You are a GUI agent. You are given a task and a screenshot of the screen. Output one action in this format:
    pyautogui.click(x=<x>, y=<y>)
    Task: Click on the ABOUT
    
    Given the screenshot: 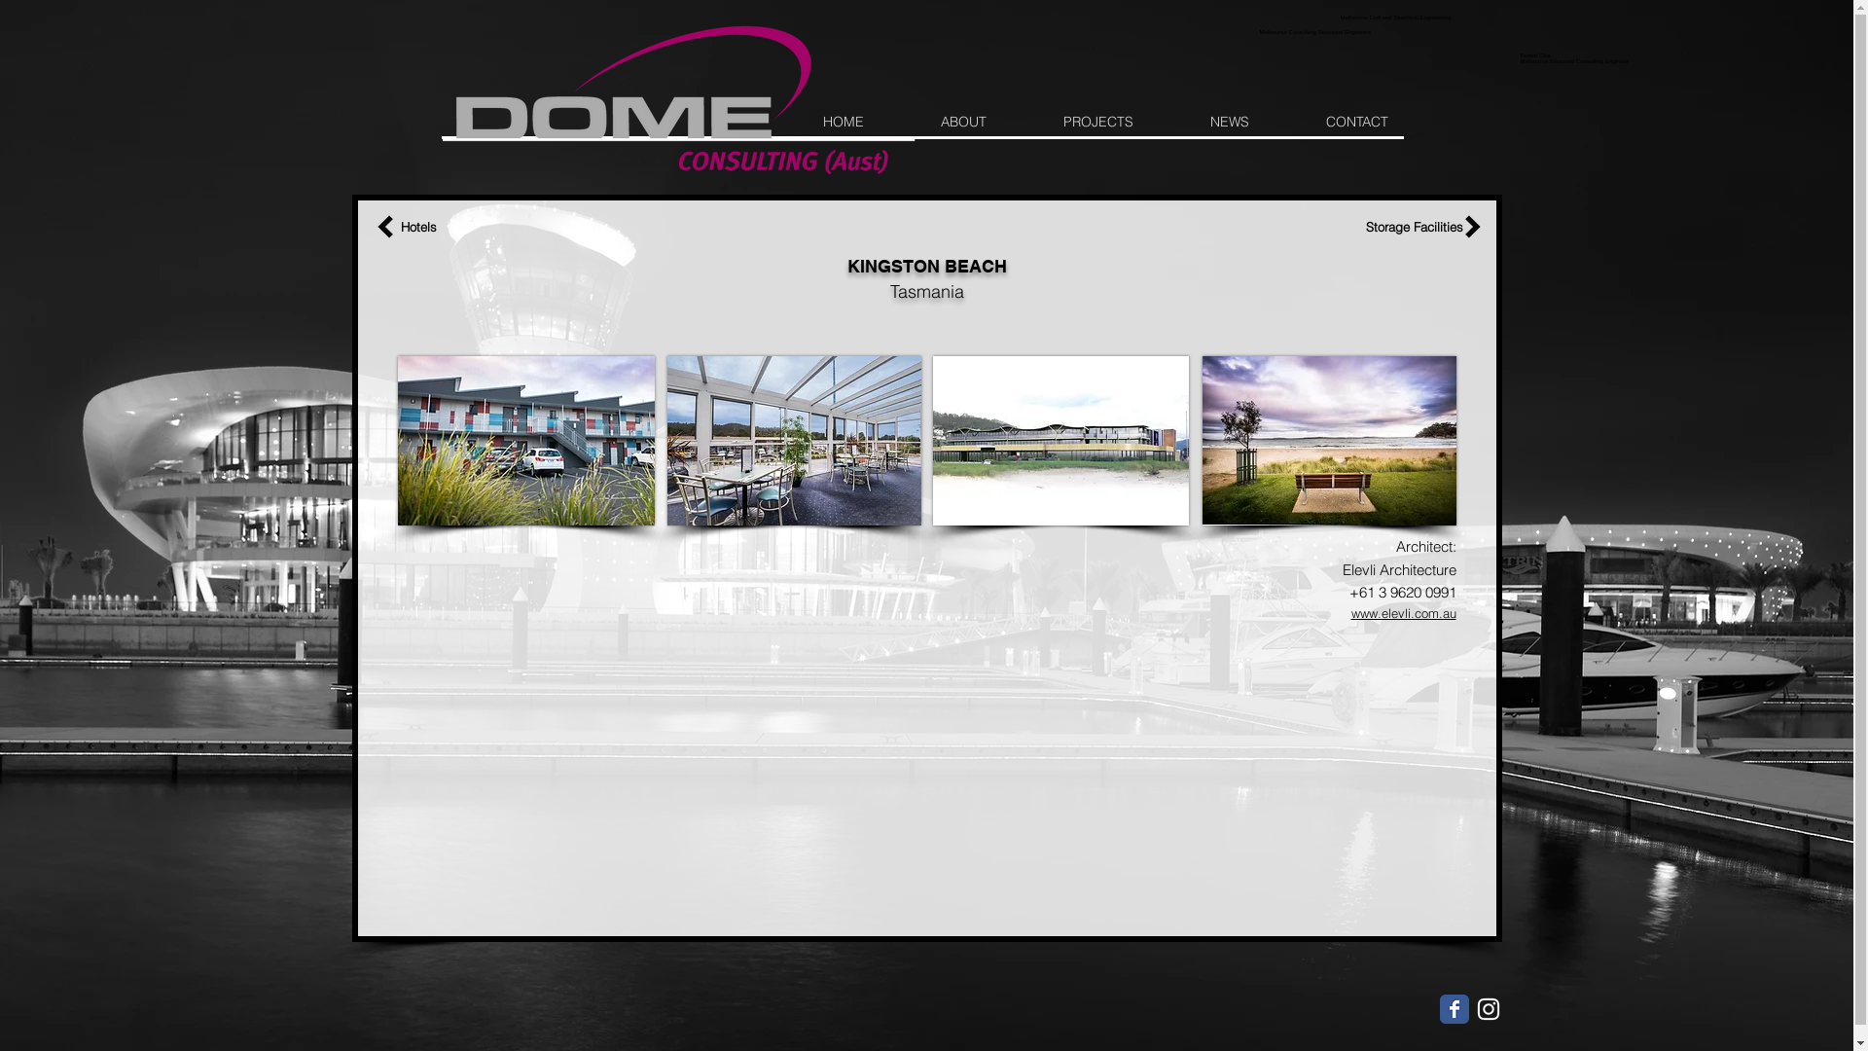 What is the action you would take?
    pyautogui.click(x=964, y=123)
    